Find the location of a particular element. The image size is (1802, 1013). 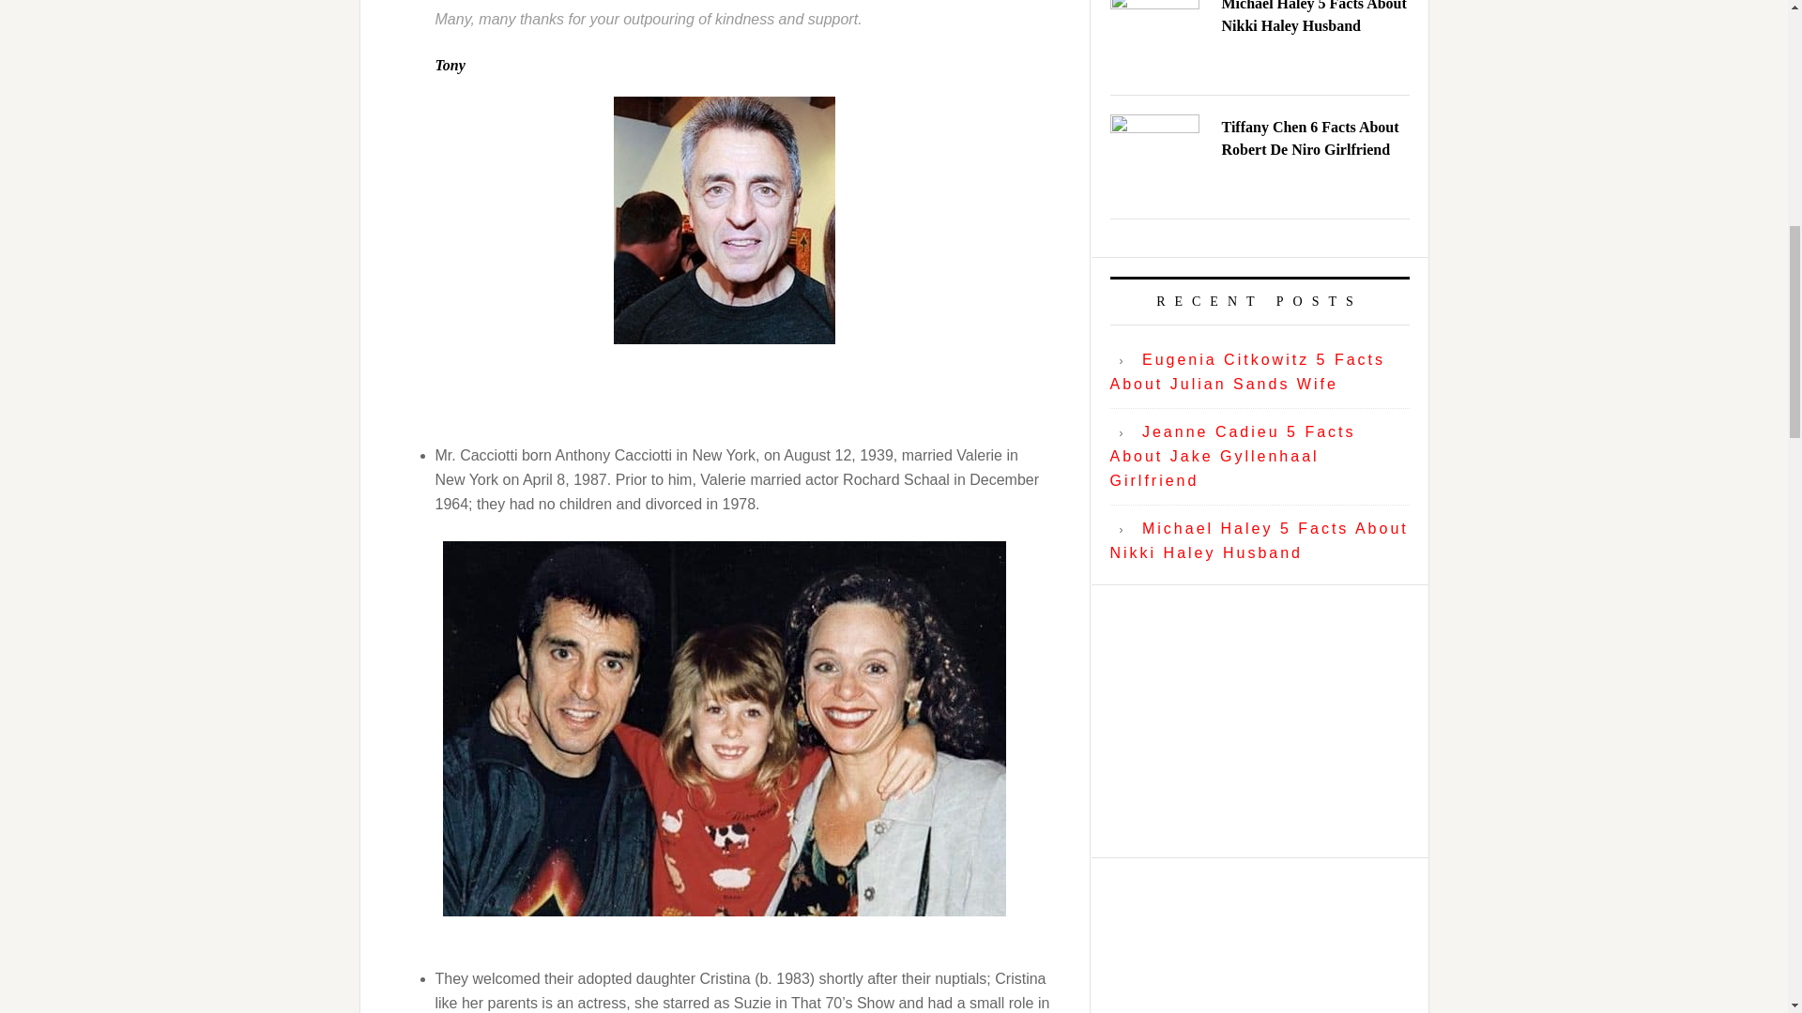

Michael Haley 5 Facts About Nikki Haley Husband is located at coordinates (1314, 17).